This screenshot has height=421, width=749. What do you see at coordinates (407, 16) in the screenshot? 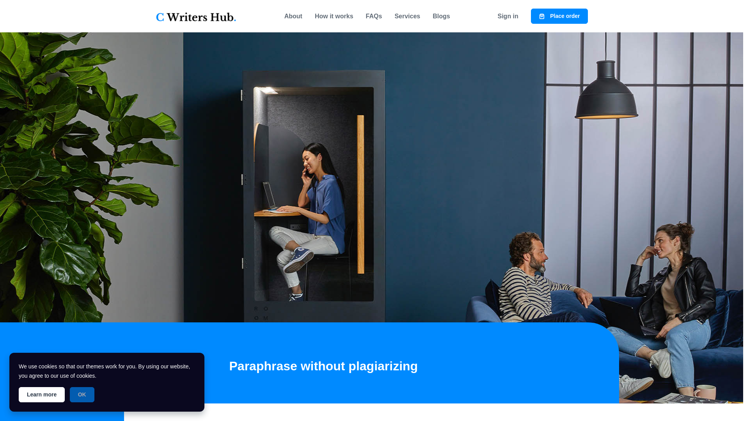
I see `Services` at bounding box center [407, 16].